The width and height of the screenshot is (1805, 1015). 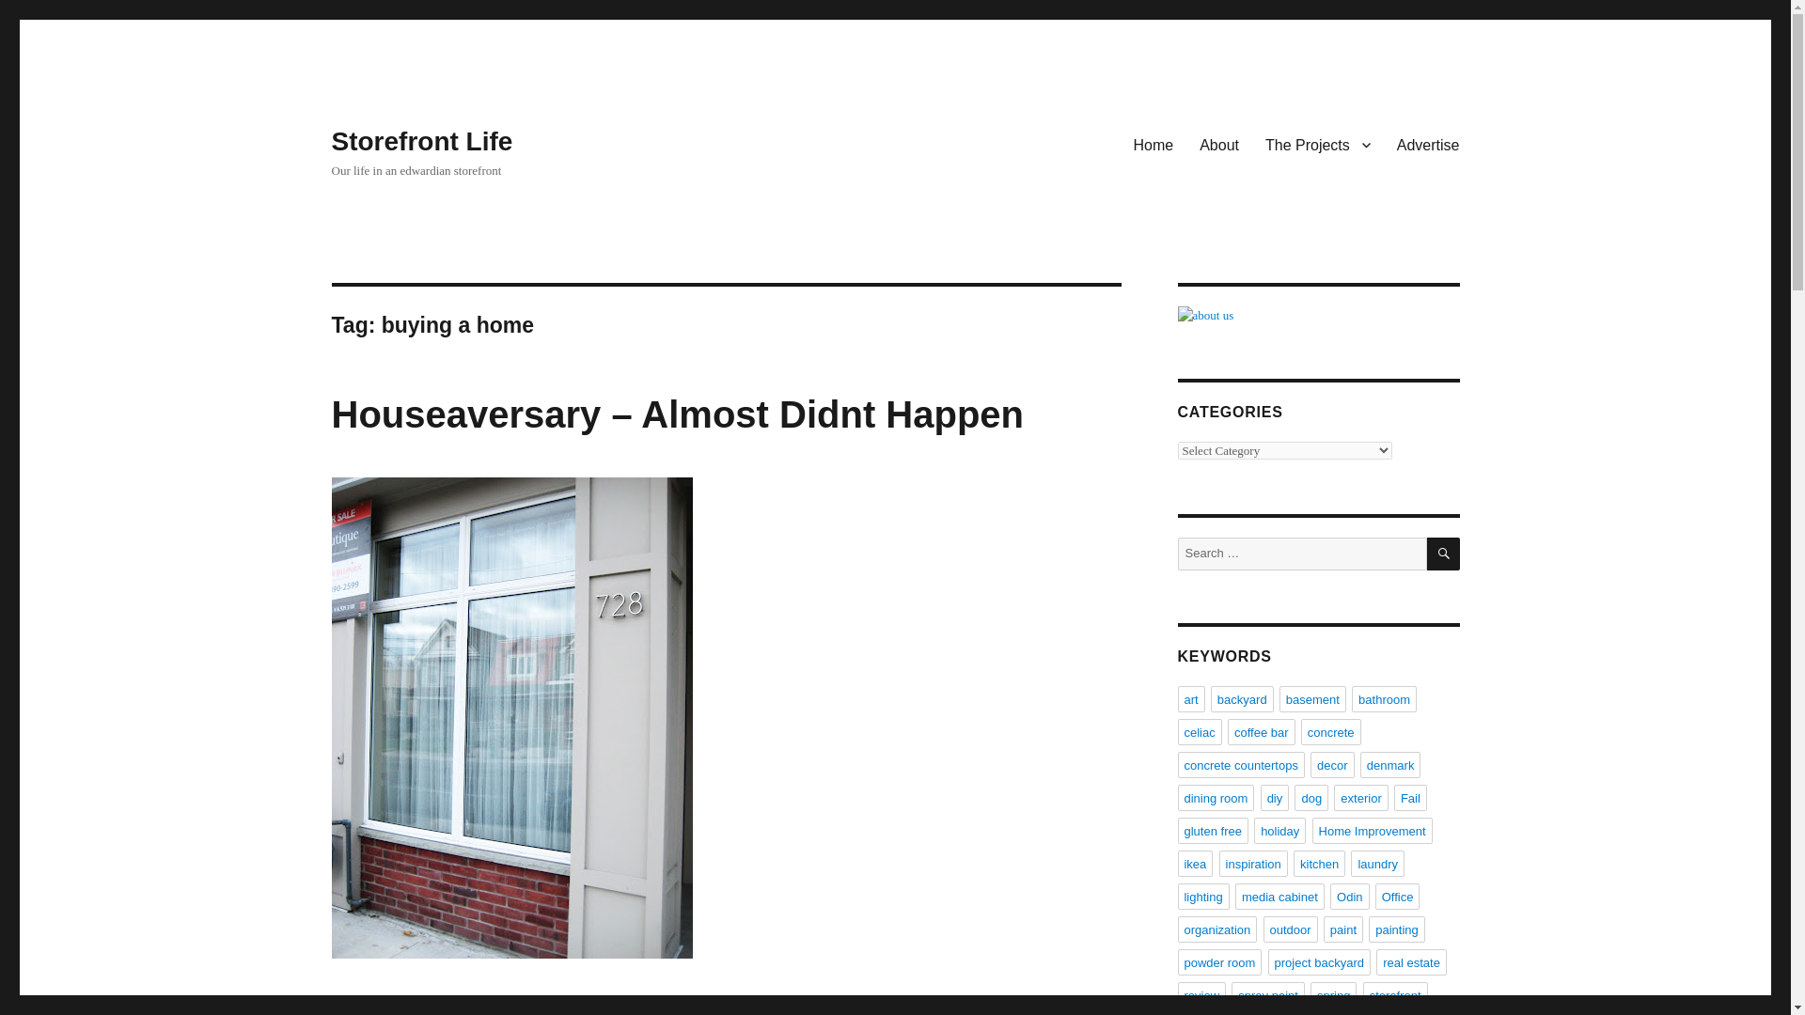 What do you see at coordinates (421, 141) in the screenshot?
I see `Storefront Life` at bounding box center [421, 141].